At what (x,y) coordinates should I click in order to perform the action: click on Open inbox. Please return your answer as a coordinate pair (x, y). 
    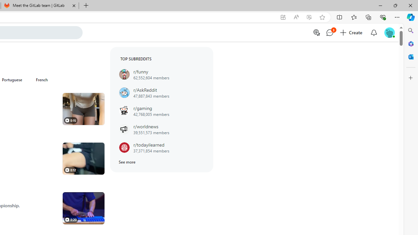
    Looking at the image, I should click on (374, 33).